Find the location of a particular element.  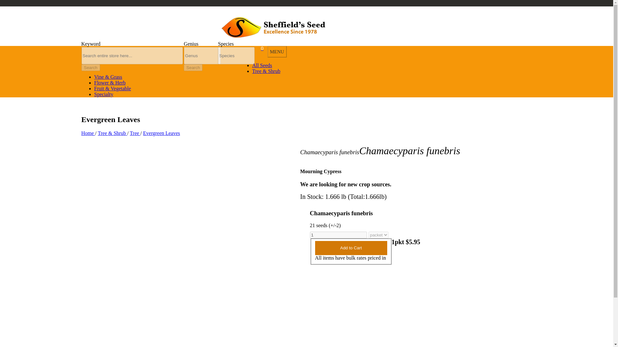

Evergreen Leaves is located at coordinates (162, 133).